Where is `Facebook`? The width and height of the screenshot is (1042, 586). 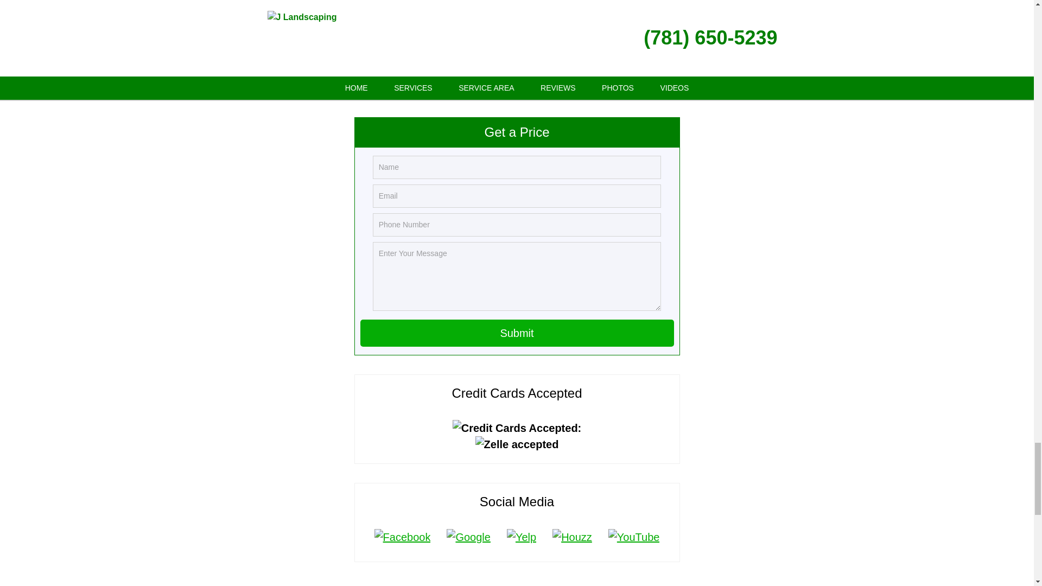 Facebook is located at coordinates (403, 537).